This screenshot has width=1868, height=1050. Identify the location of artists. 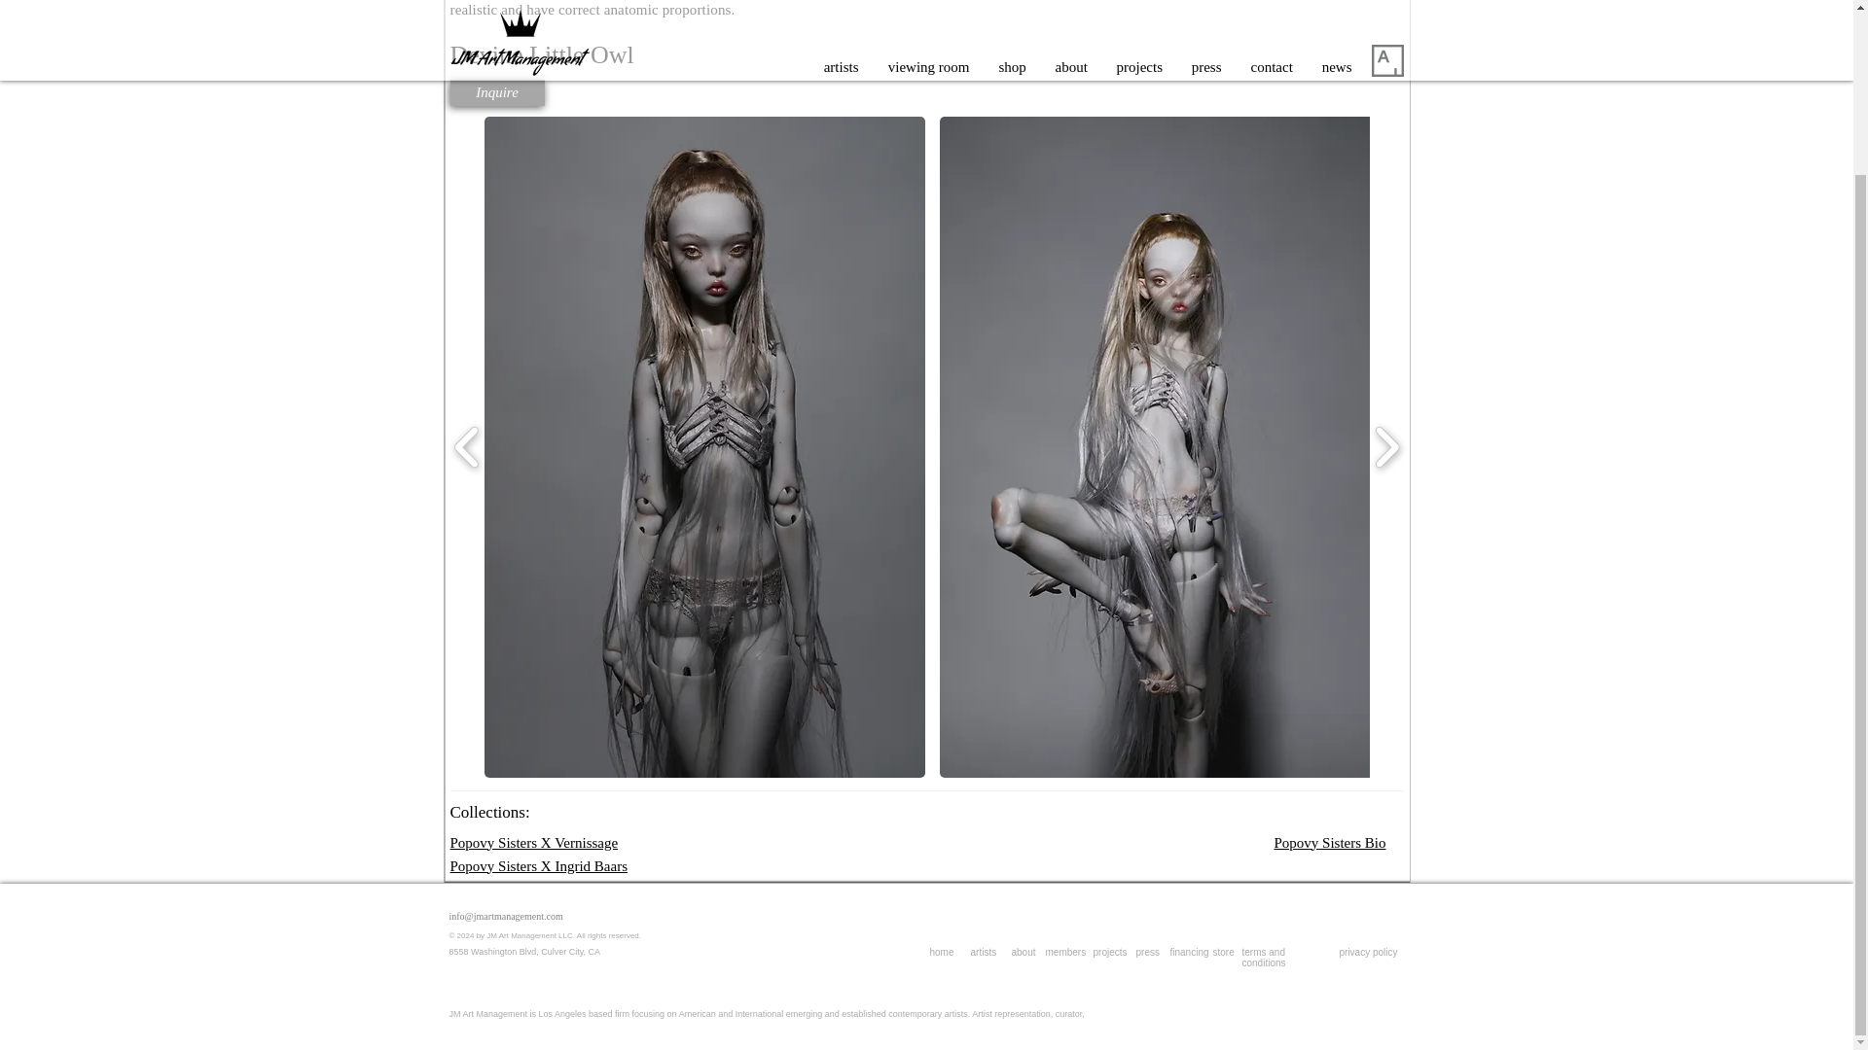
(985, 952).